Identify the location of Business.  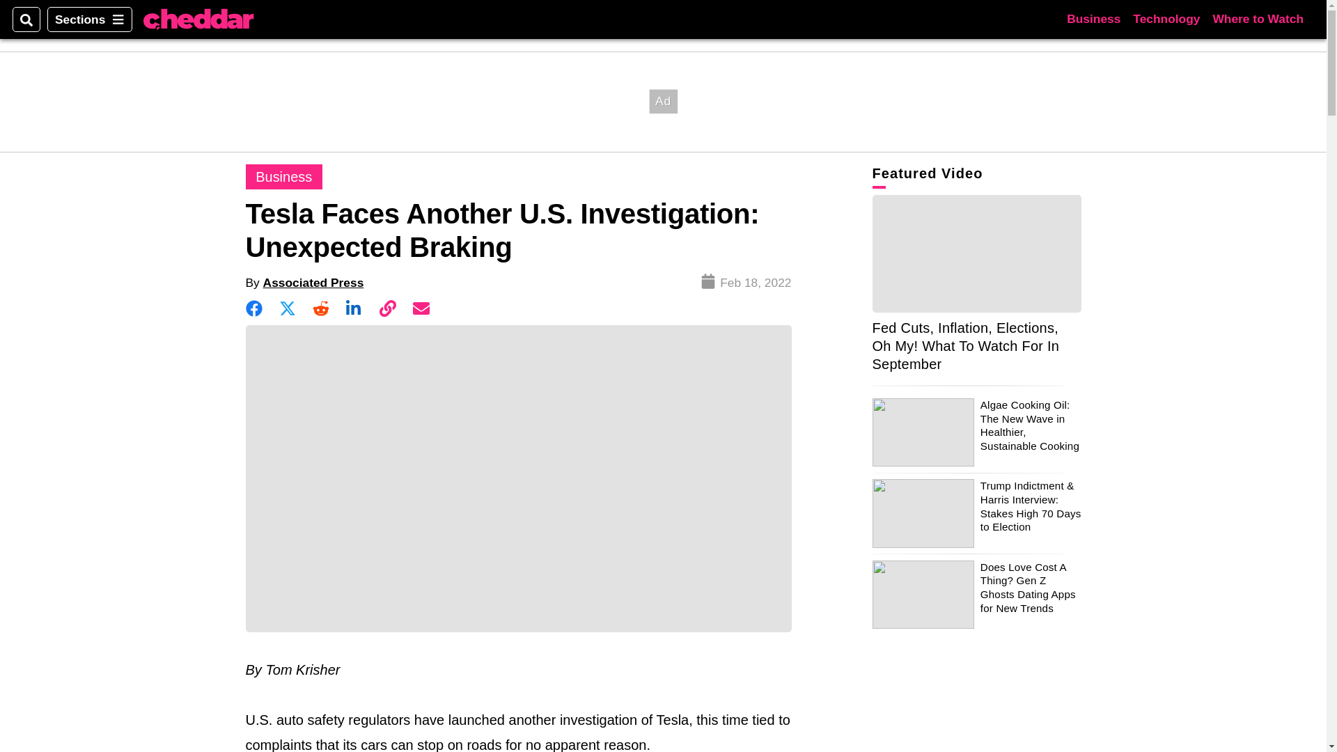
(283, 177).